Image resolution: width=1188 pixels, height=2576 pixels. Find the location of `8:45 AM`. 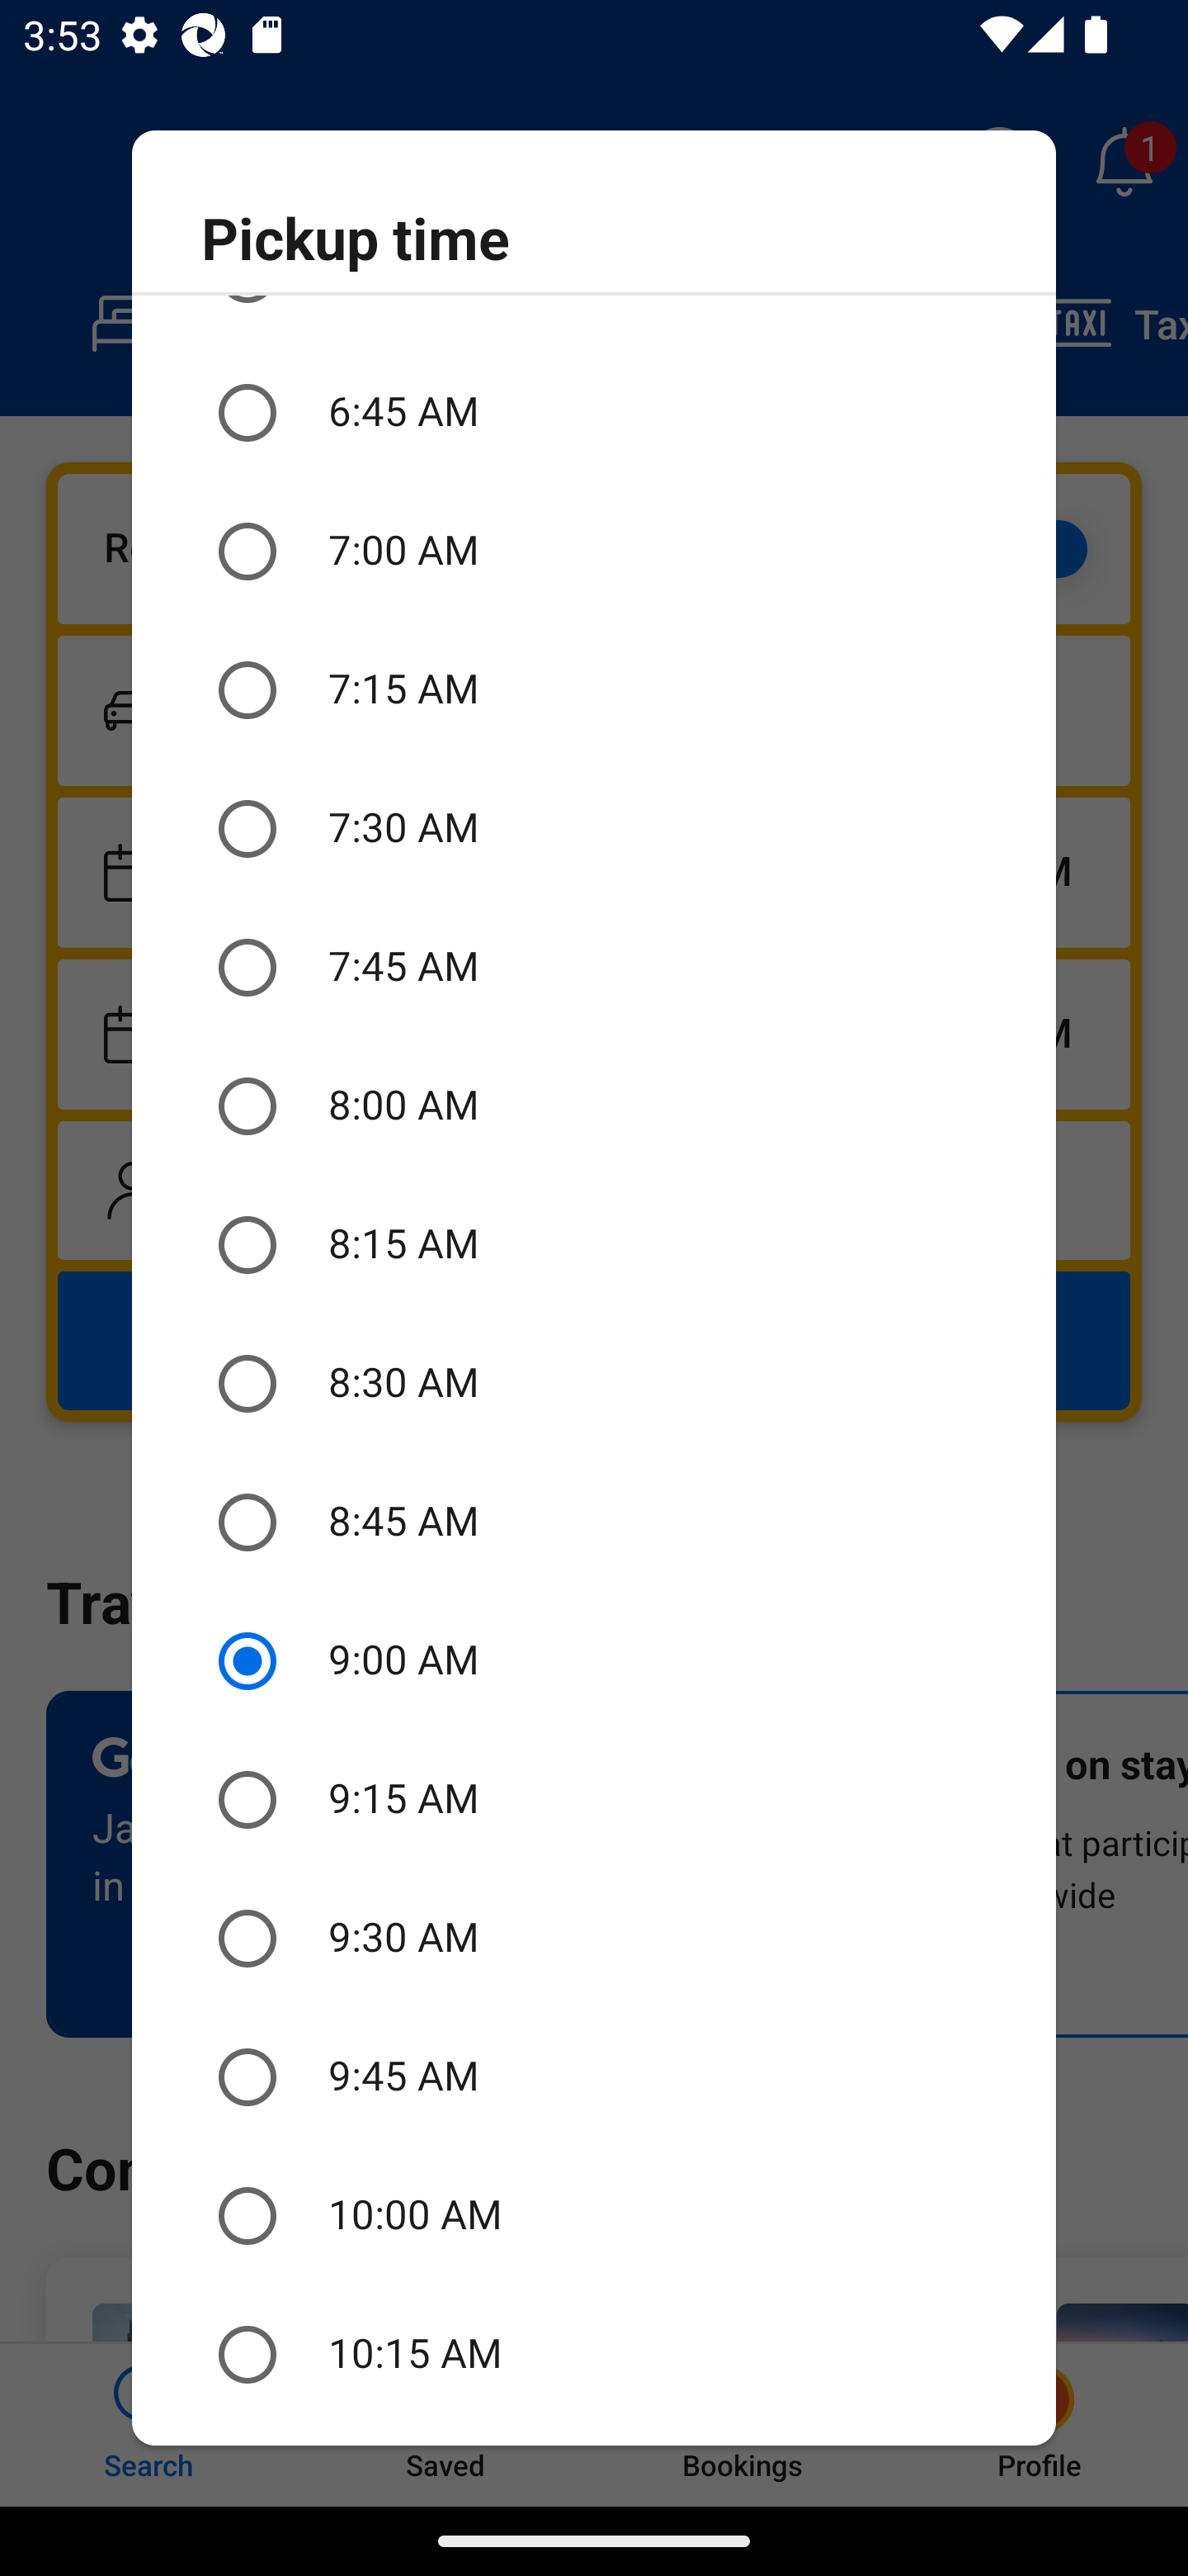

8:45 AM is located at coordinates (594, 1522).